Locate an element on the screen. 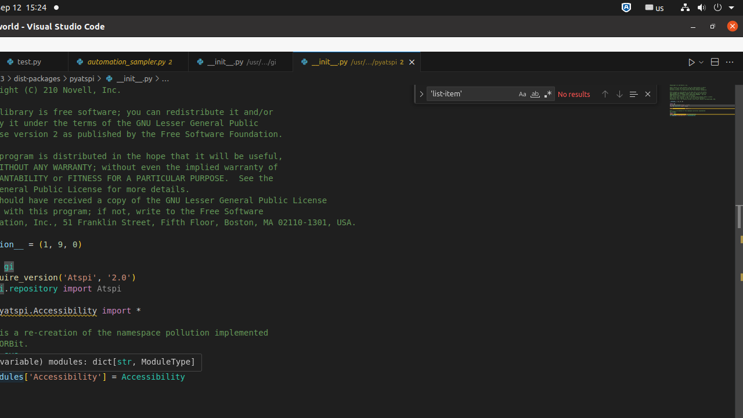 The image size is (743, 418). Use Regular Expression (Alt+R) is located at coordinates (548, 94).